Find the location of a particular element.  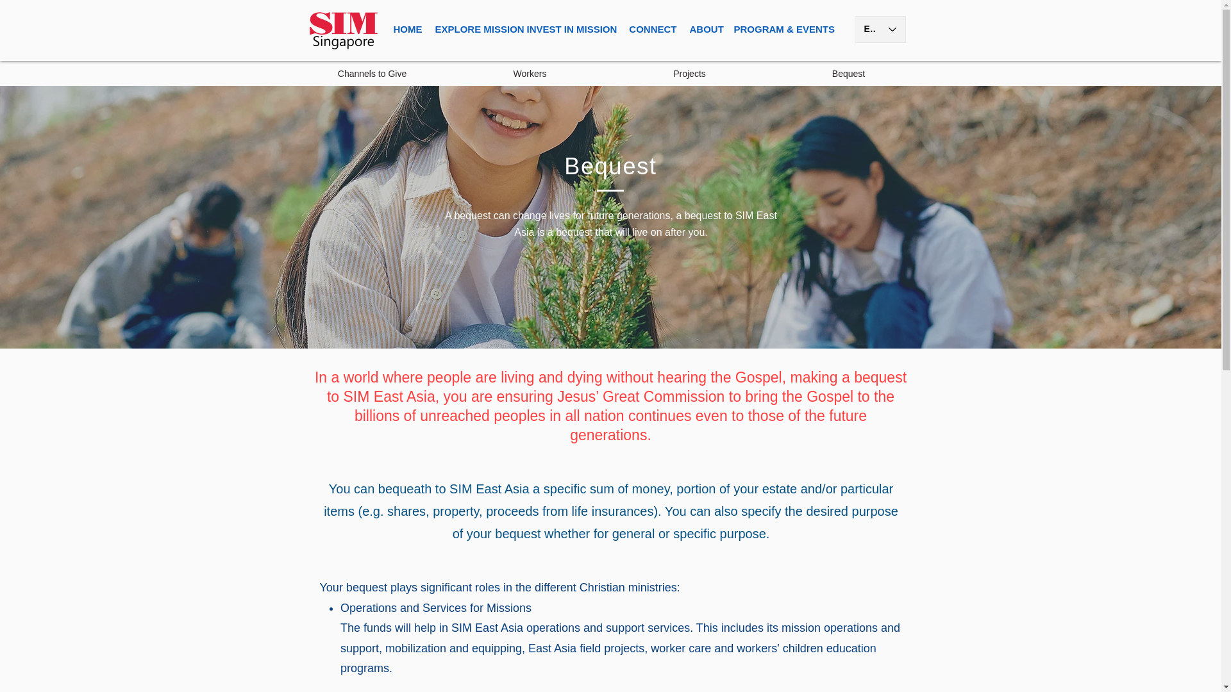

CONNECT is located at coordinates (651, 29).